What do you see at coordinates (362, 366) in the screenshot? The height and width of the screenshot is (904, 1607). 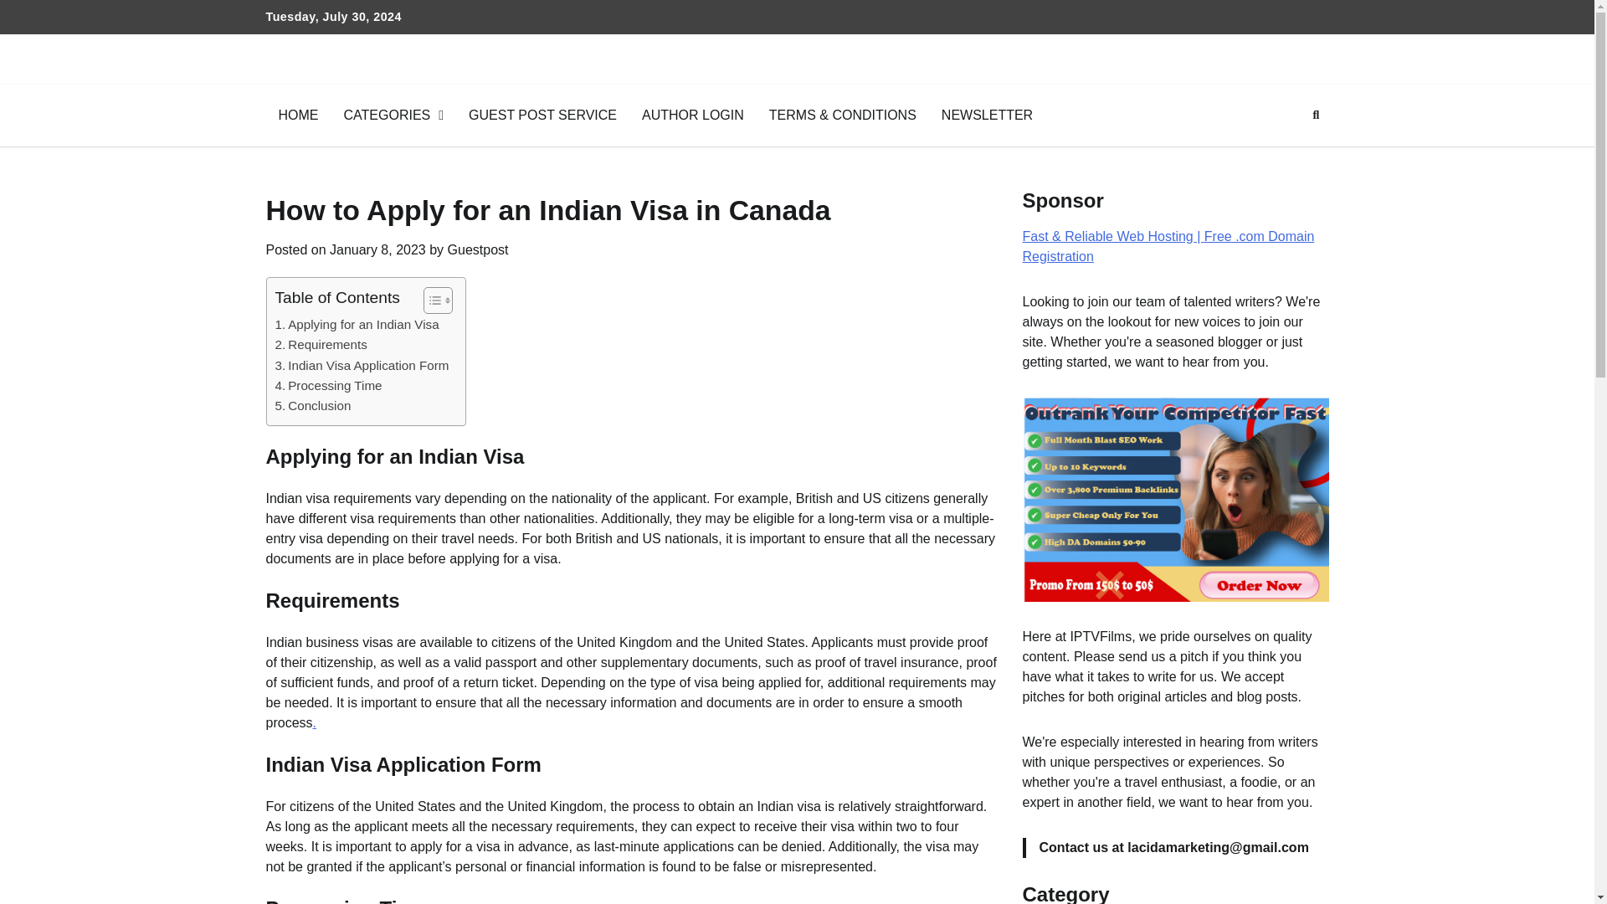 I see `Indian Visa Application Form` at bounding box center [362, 366].